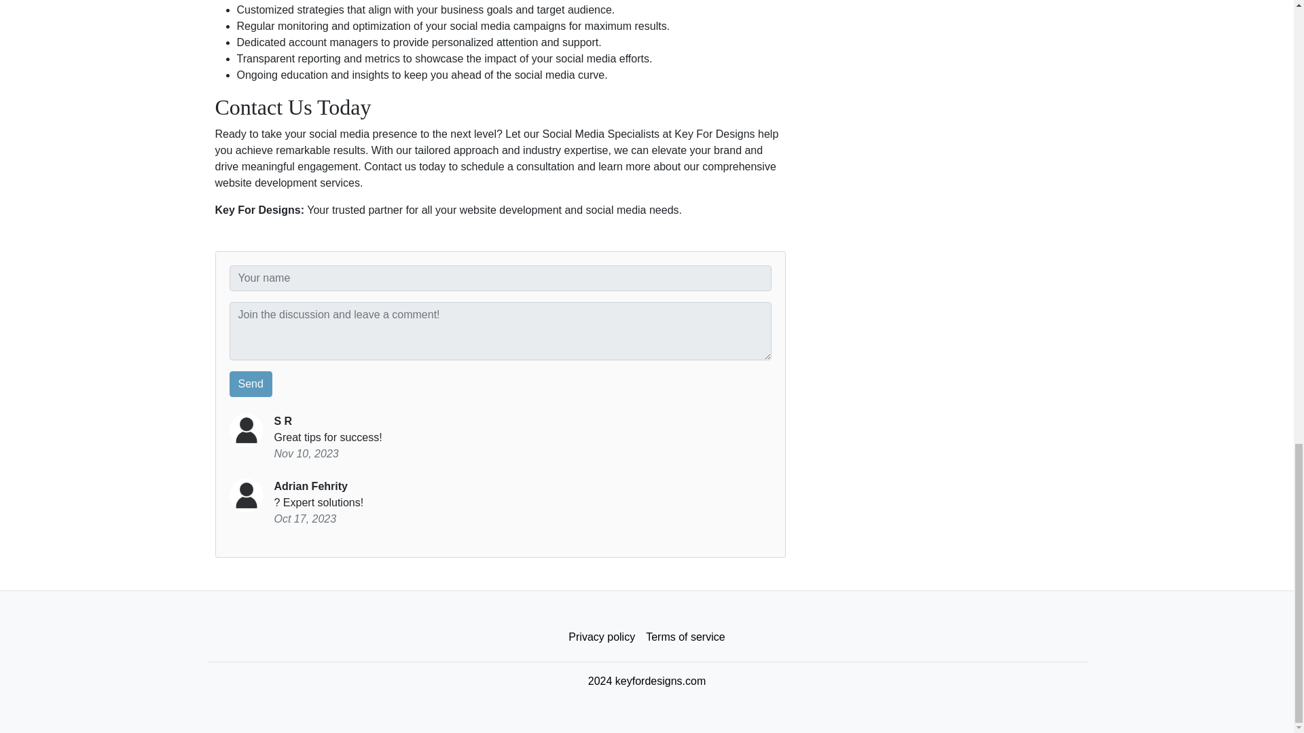 This screenshot has width=1304, height=733. Describe the element at coordinates (251, 384) in the screenshot. I see `Send` at that location.